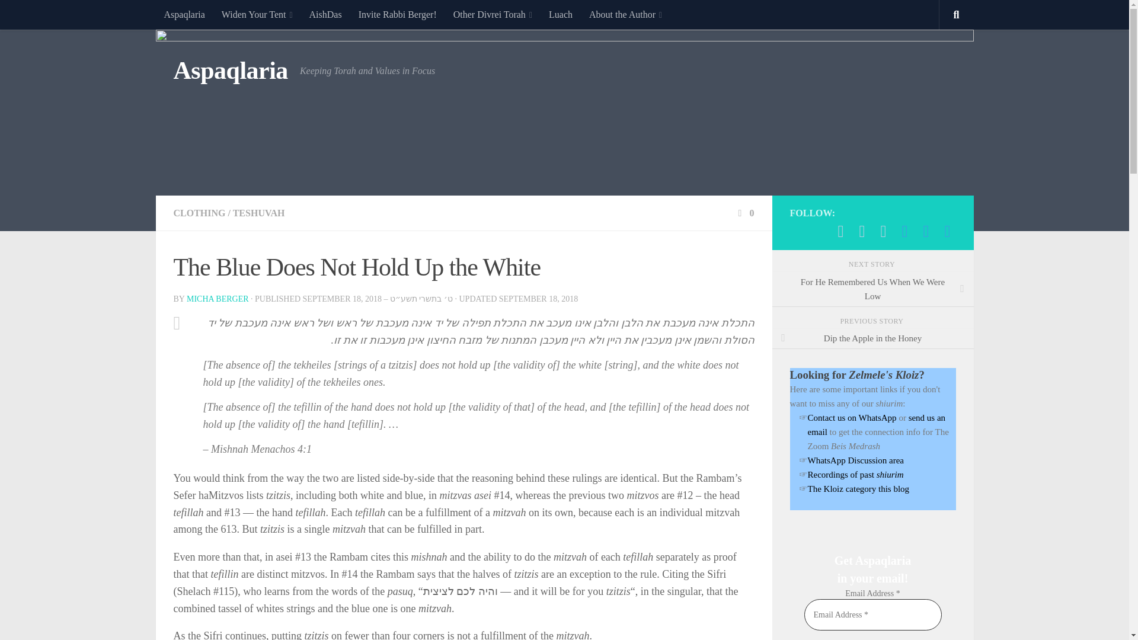 The image size is (1138, 640). What do you see at coordinates (257, 14) in the screenshot?
I see `Widen Your Tent` at bounding box center [257, 14].